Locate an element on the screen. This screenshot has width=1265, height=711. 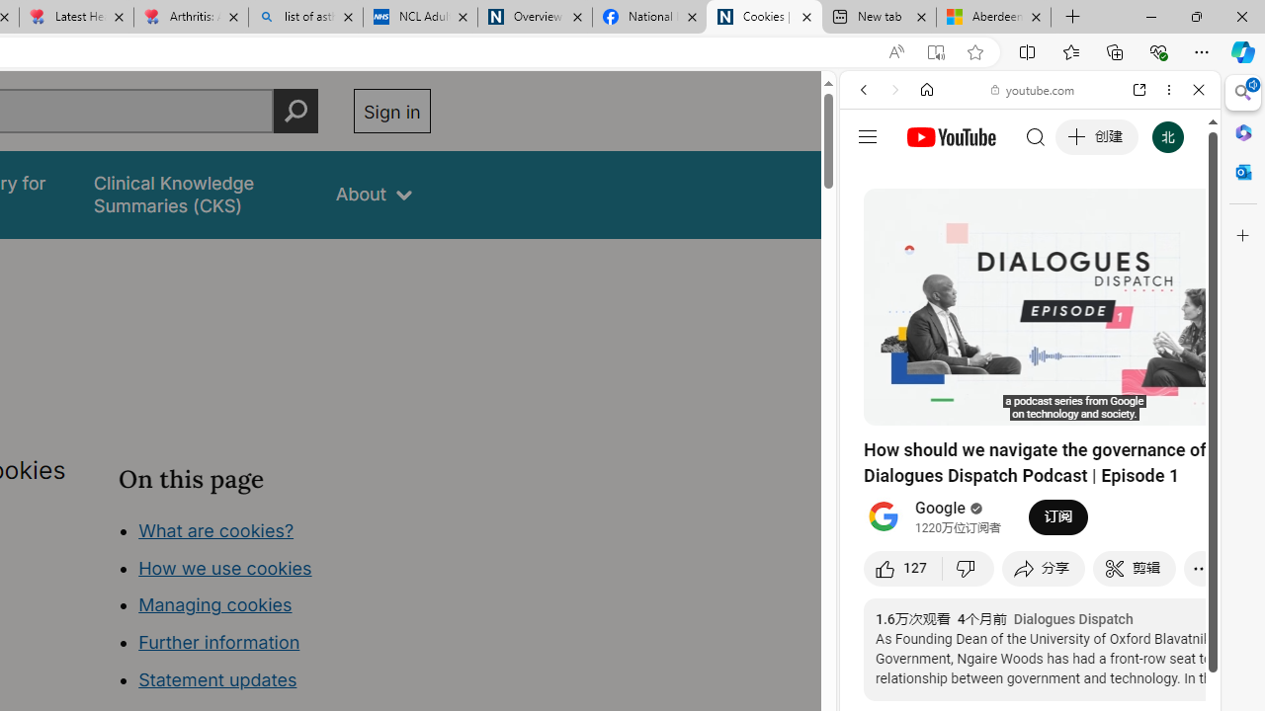
youtube.com is located at coordinates (1034, 89).